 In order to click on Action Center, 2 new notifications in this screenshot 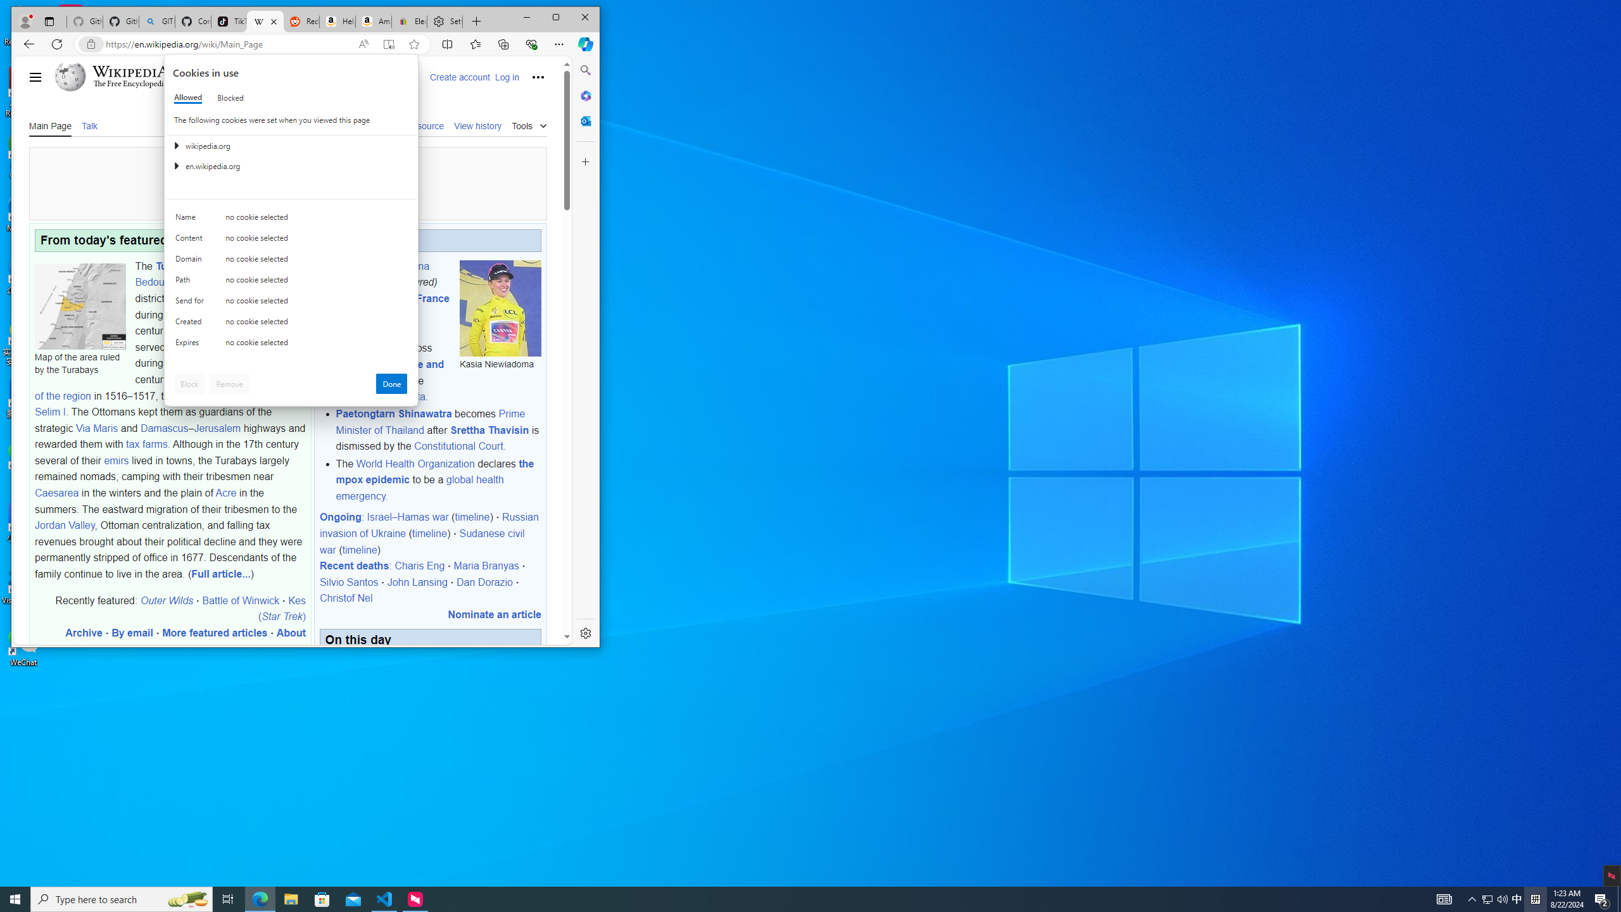, I will do `click(1602, 899)`.